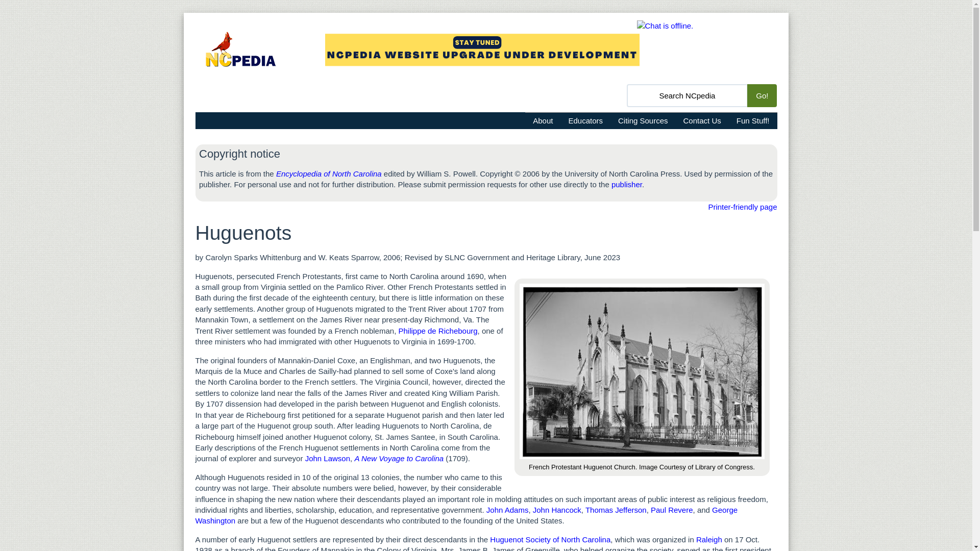  Describe the element at coordinates (616, 510) in the screenshot. I see `Thomas Jefferson` at that location.